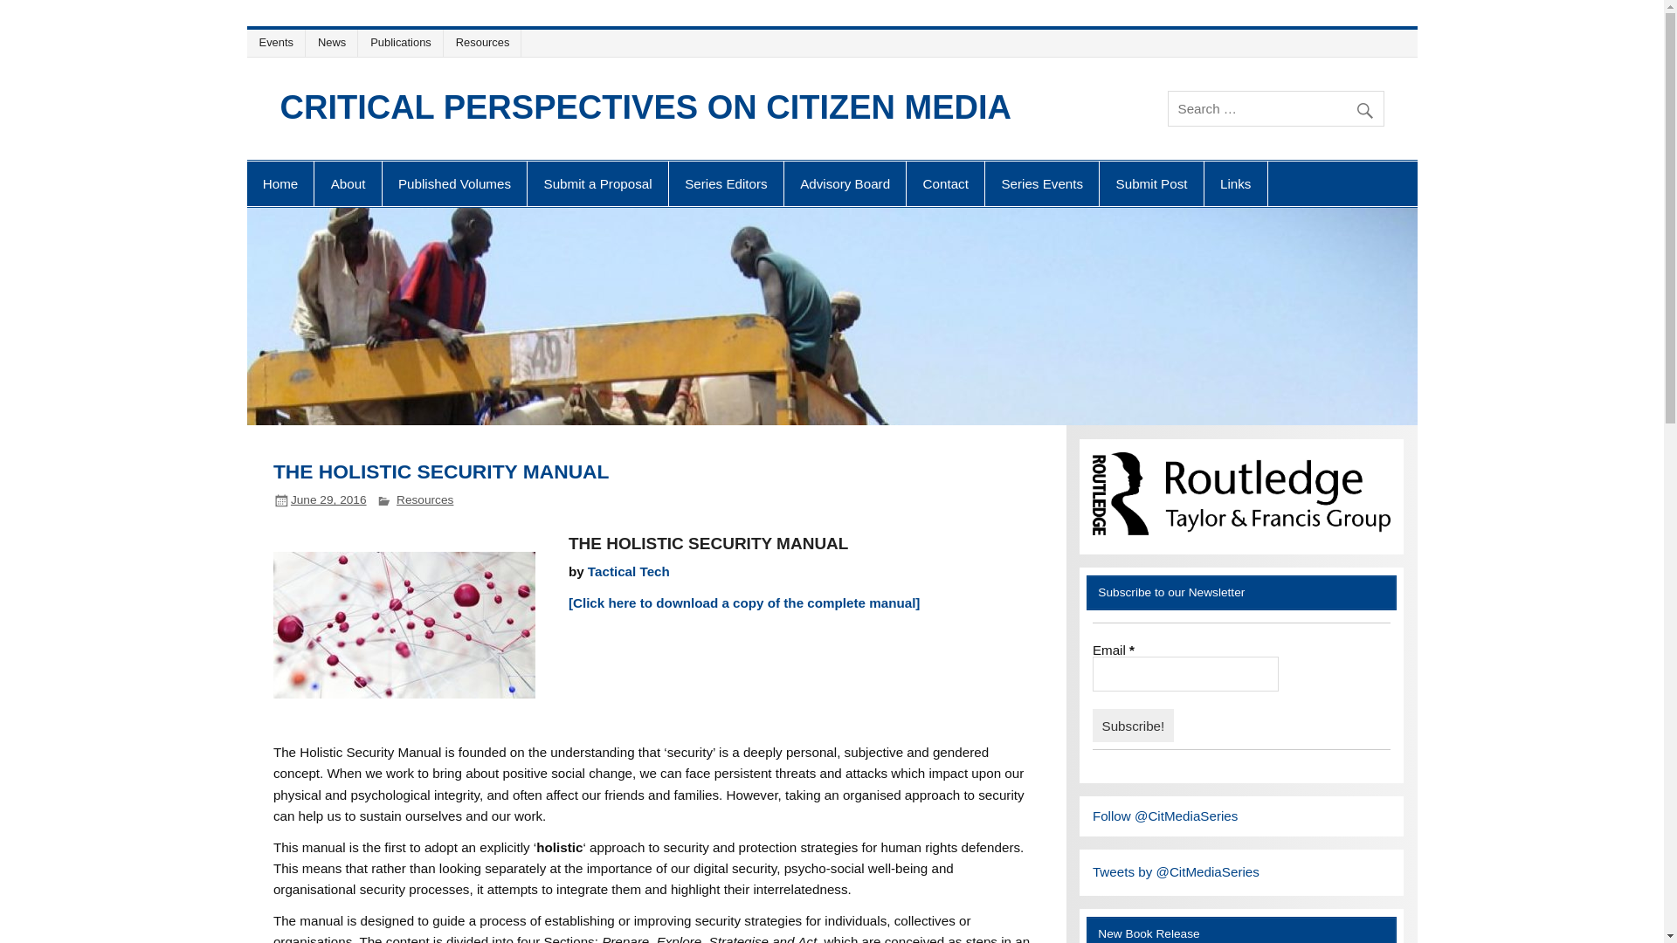 The height and width of the screenshot is (943, 1677). I want to click on Published Volumes, so click(454, 183).